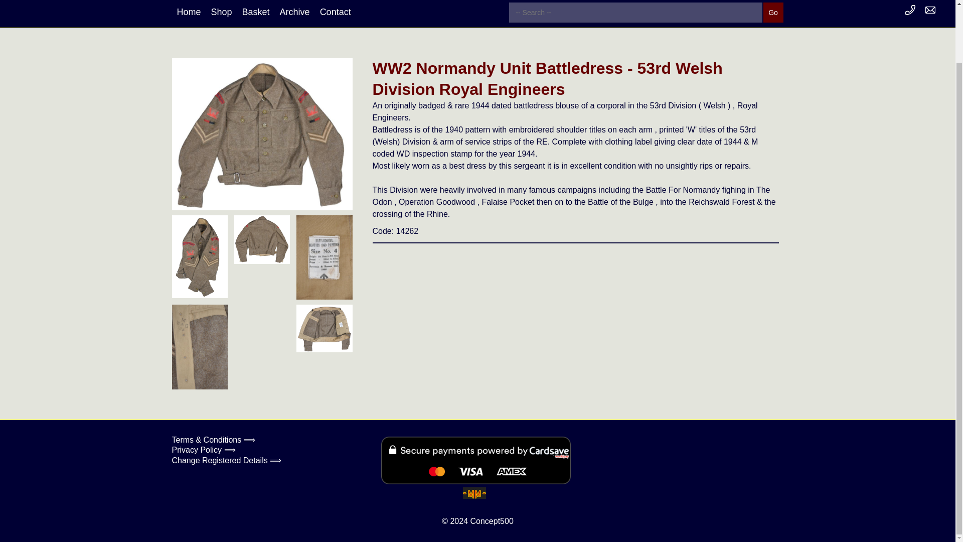 The image size is (963, 542). What do you see at coordinates (476, 461) in the screenshot?
I see `Cardsave` at bounding box center [476, 461].